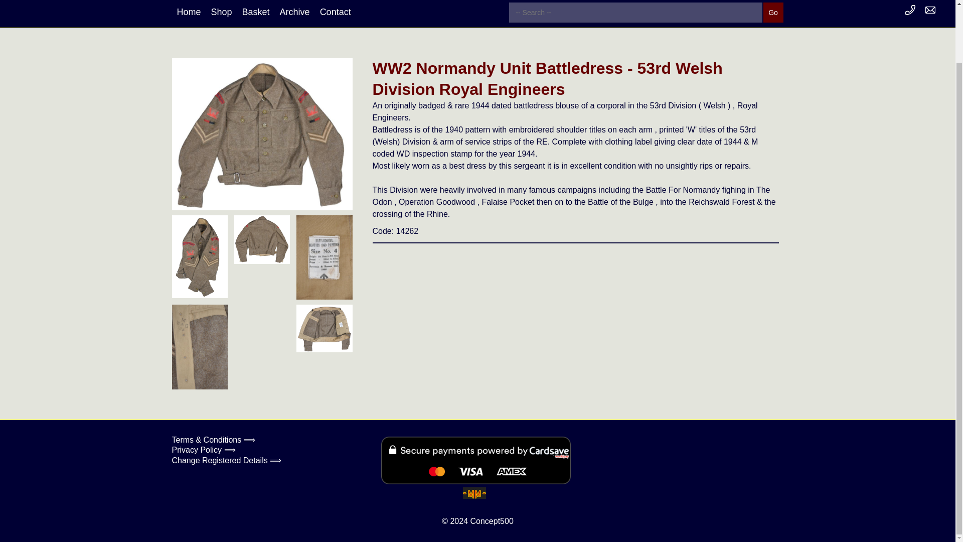 The image size is (963, 542). What do you see at coordinates (476, 461) in the screenshot?
I see `Cardsave` at bounding box center [476, 461].